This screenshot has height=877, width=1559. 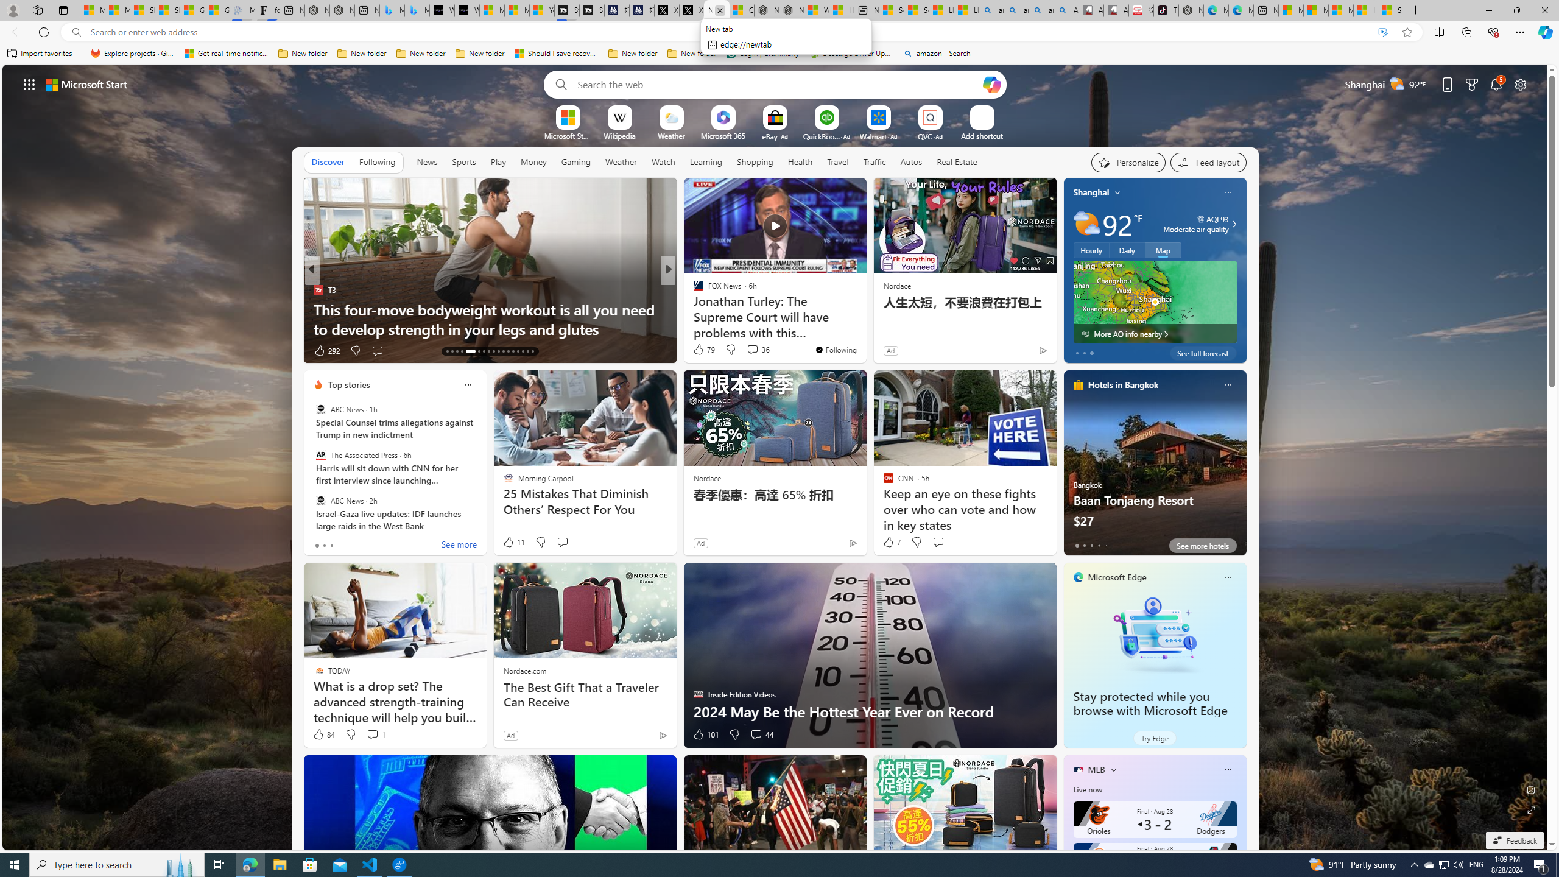 What do you see at coordinates (1488, 10) in the screenshot?
I see `Minimize` at bounding box center [1488, 10].